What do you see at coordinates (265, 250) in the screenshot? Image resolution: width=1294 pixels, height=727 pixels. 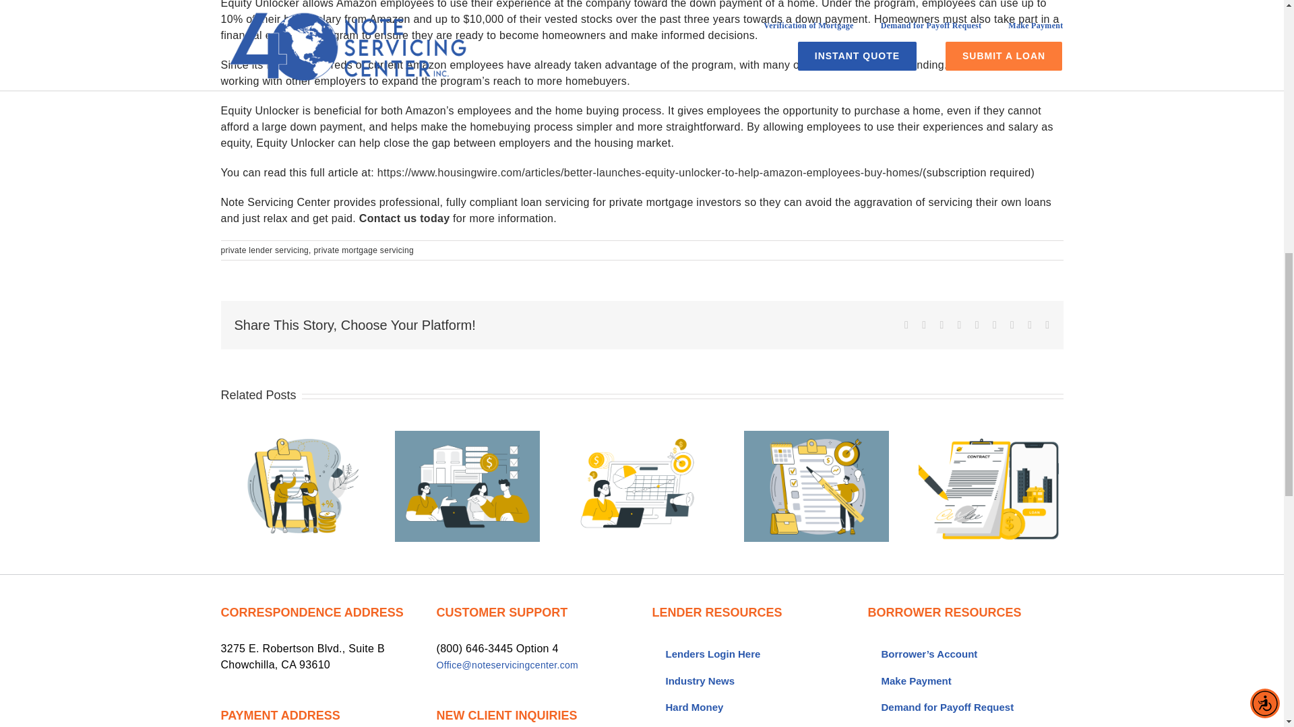 I see `private lender servicing` at bounding box center [265, 250].